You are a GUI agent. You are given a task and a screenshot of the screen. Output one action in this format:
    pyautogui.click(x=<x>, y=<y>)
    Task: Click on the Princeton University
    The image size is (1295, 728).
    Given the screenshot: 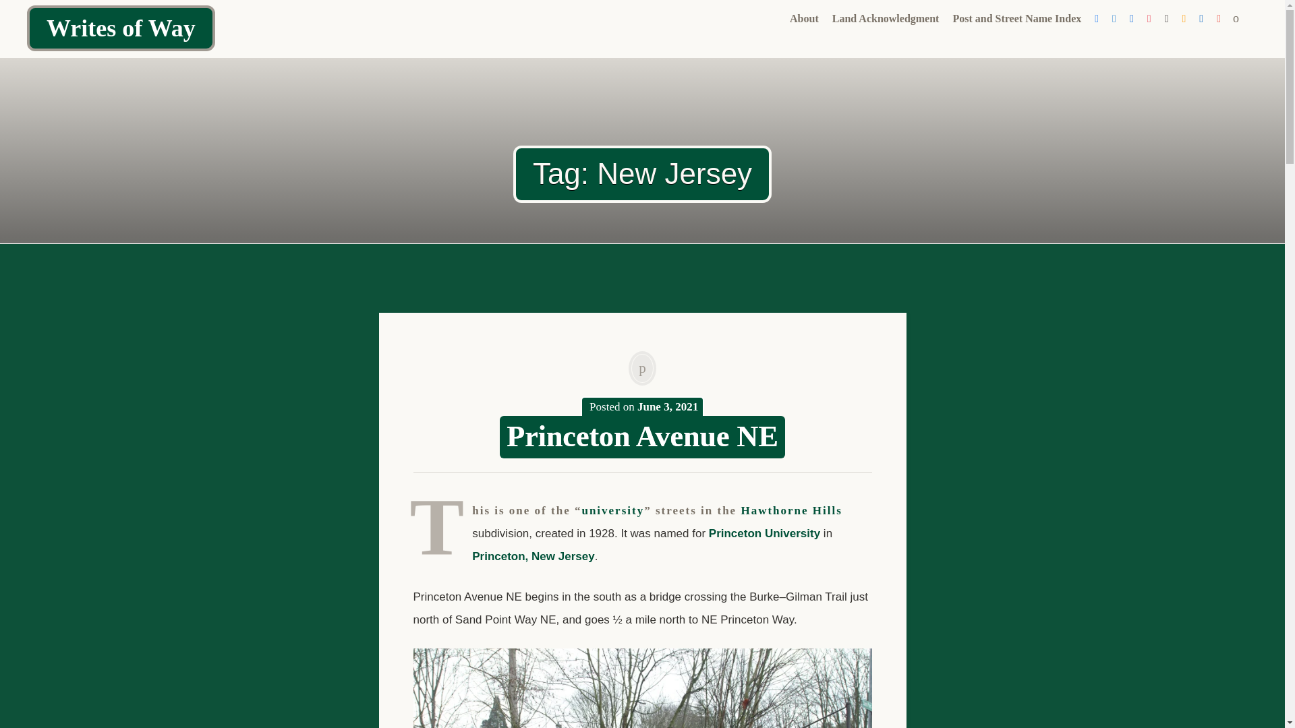 What is the action you would take?
    pyautogui.click(x=764, y=533)
    